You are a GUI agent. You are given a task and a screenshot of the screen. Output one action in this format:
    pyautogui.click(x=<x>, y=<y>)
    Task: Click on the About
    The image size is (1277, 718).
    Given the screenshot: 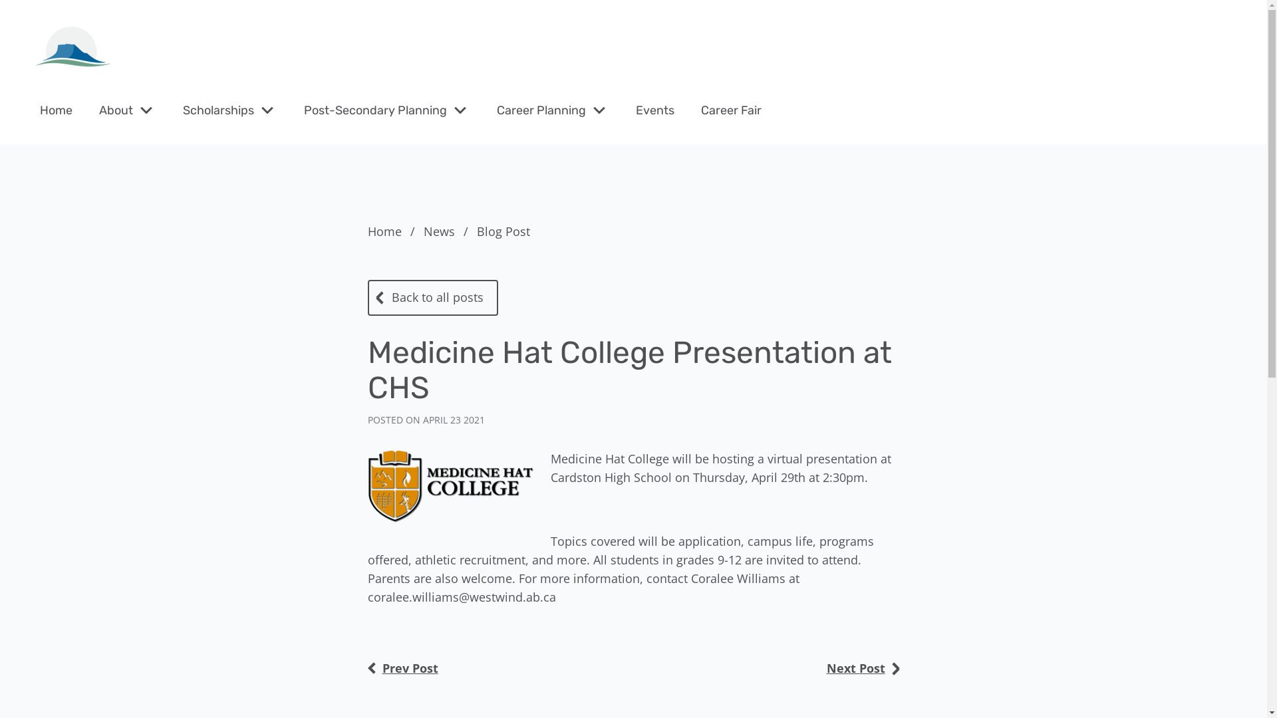 What is the action you would take?
    pyautogui.click(x=116, y=110)
    